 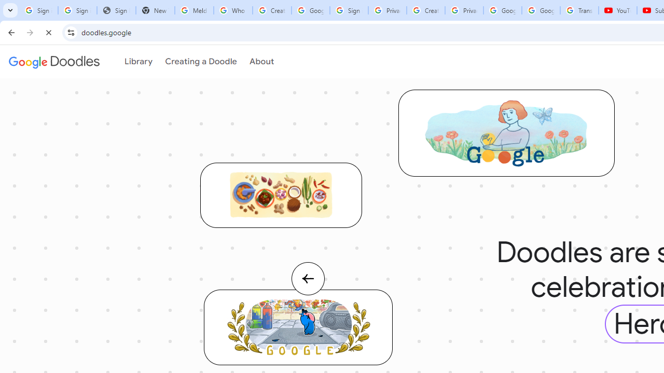 What do you see at coordinates (541, 10) in the screenshot?
I see `Google Account` at bounding box center [541, 10].